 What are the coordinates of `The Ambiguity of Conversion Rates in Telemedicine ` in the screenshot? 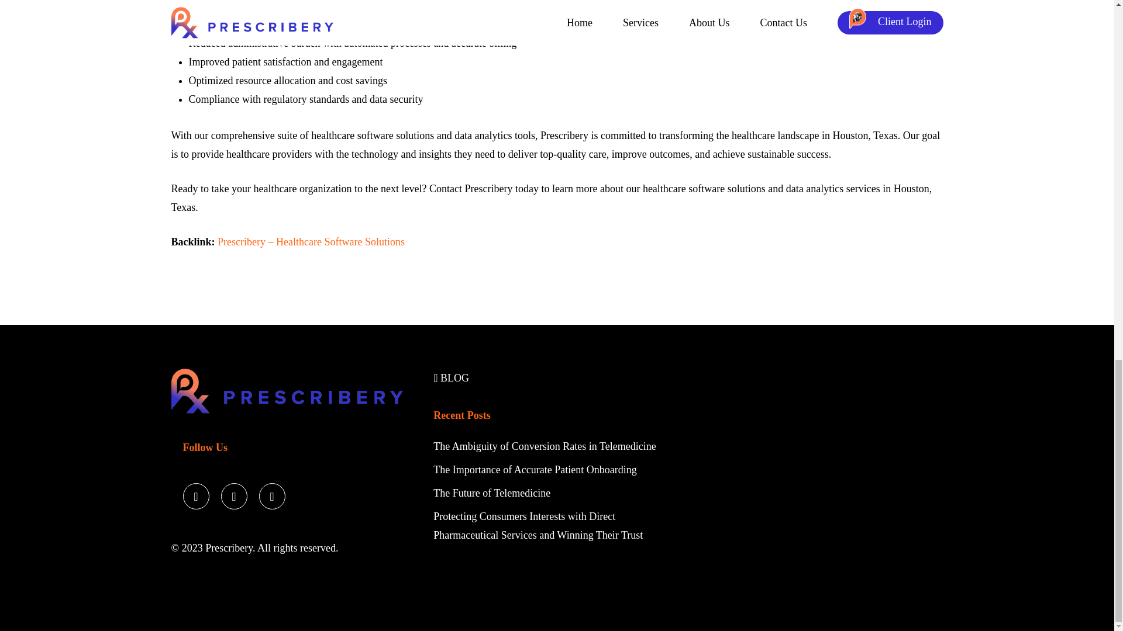 It's located at (546, 451).